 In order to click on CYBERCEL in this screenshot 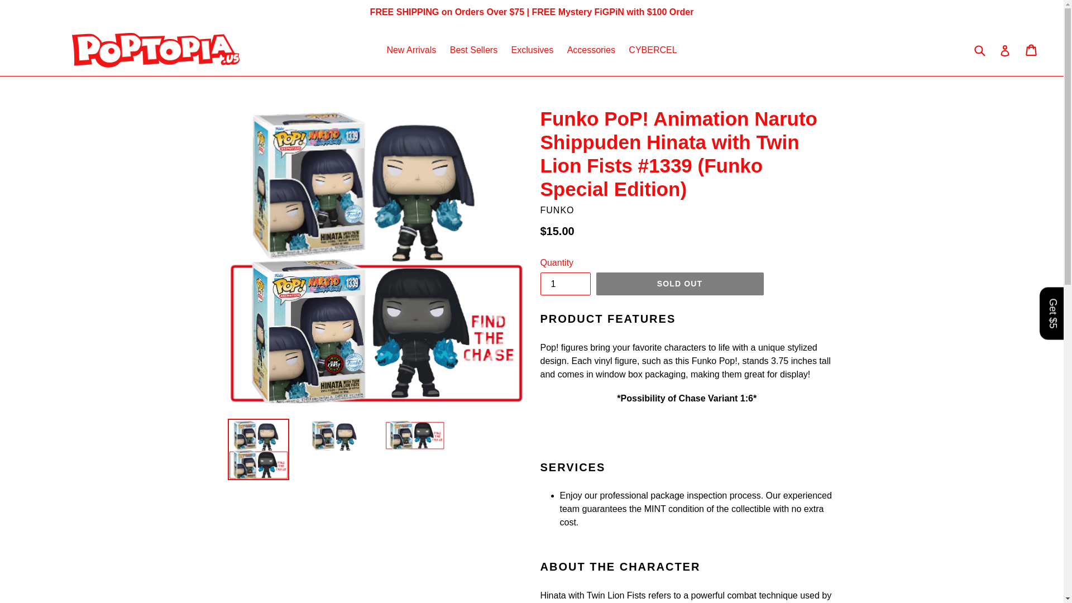, I will do `click(652, 50)`.